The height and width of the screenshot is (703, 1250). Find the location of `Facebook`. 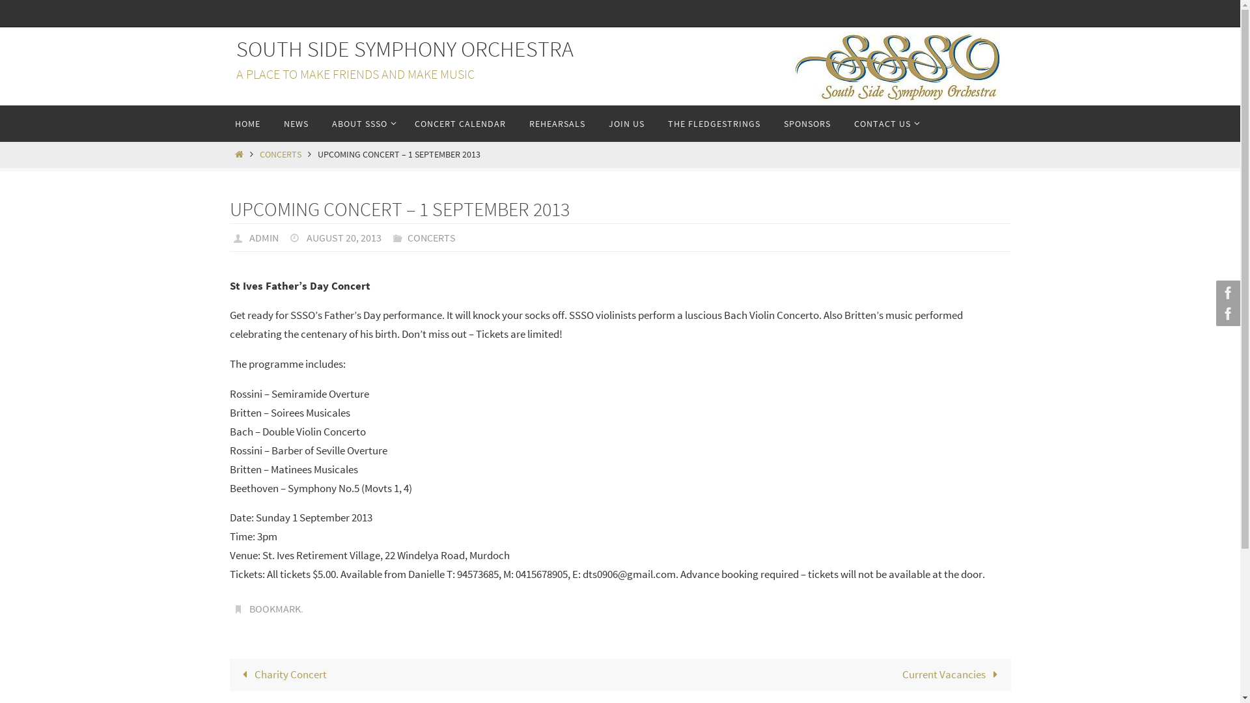

Facebook is located at coordinates (1227, 293).